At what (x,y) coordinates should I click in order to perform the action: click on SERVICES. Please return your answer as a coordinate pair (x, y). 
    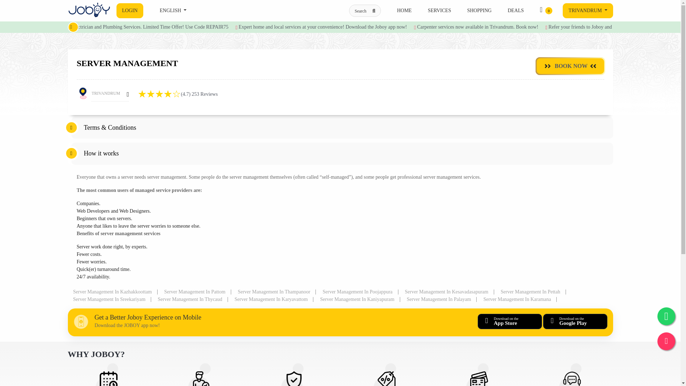
    Looking at the image, I should click on (439, 10).